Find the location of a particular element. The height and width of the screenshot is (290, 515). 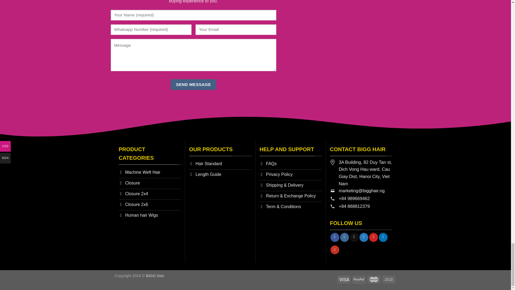

Follow on Twitter is located at coordinates (364, 237).